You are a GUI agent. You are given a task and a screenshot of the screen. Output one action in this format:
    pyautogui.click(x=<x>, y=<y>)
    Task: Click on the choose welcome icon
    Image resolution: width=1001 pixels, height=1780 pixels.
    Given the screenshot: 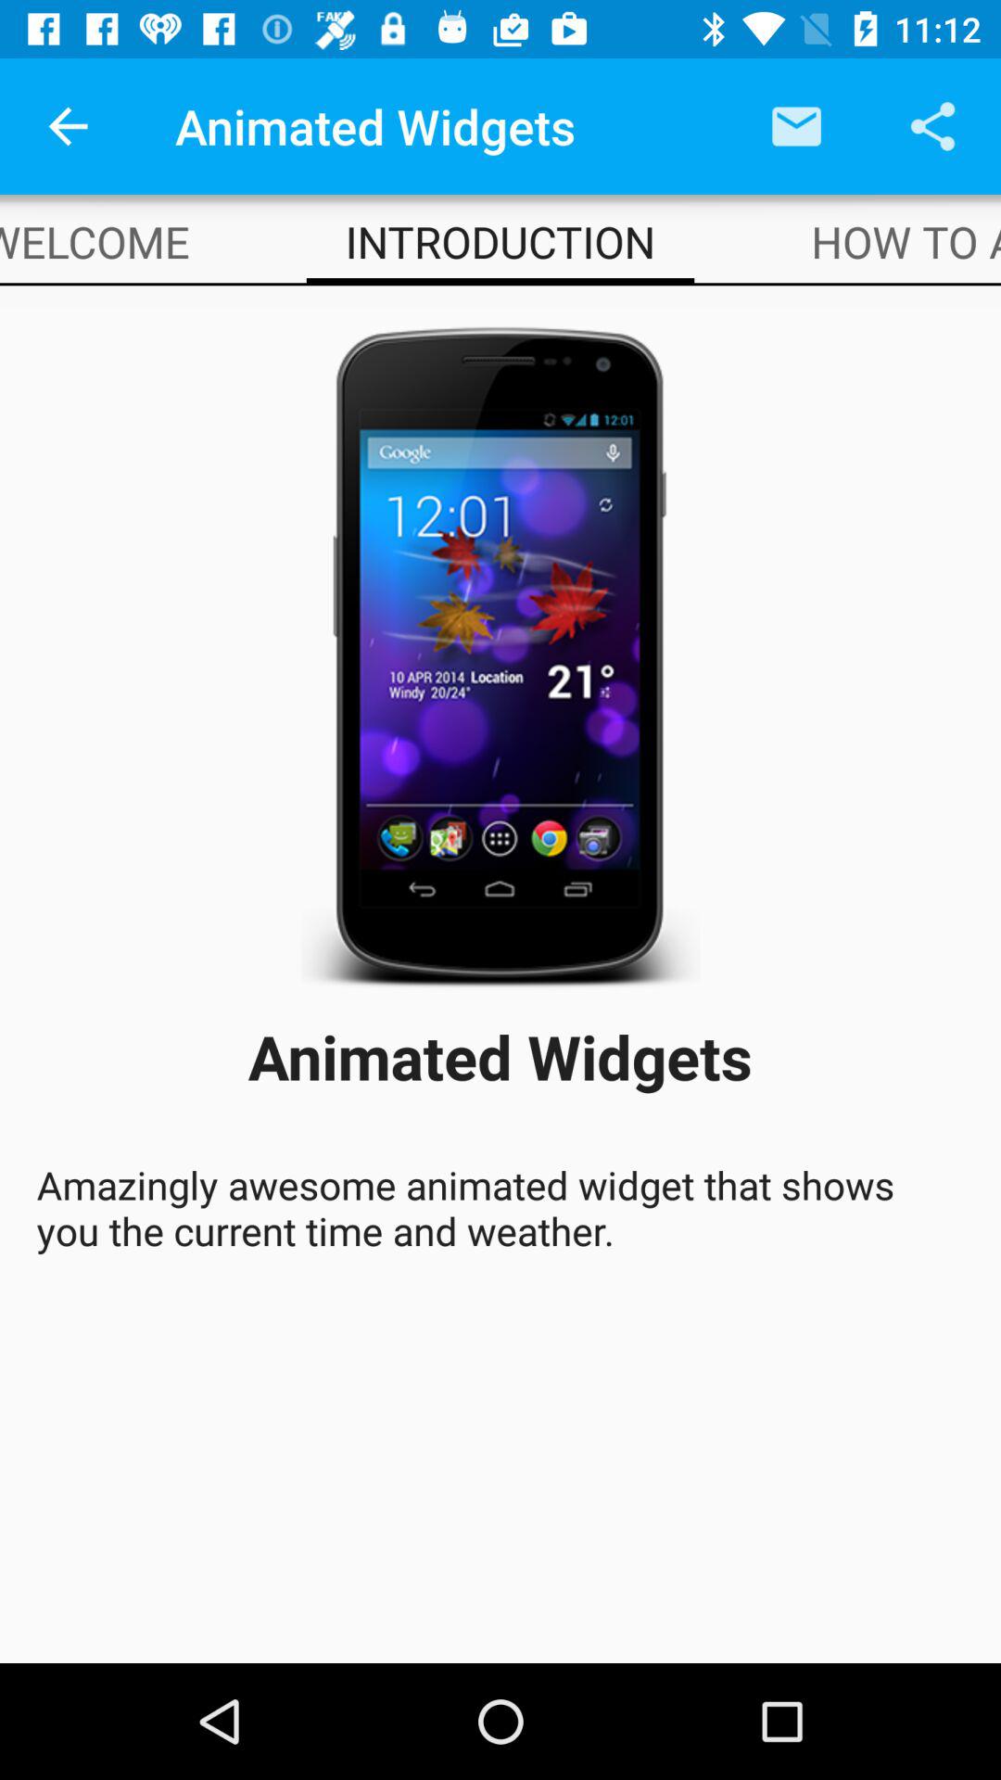 What is the action you would take?
    pyautogui.click(x=95, y=241)
    